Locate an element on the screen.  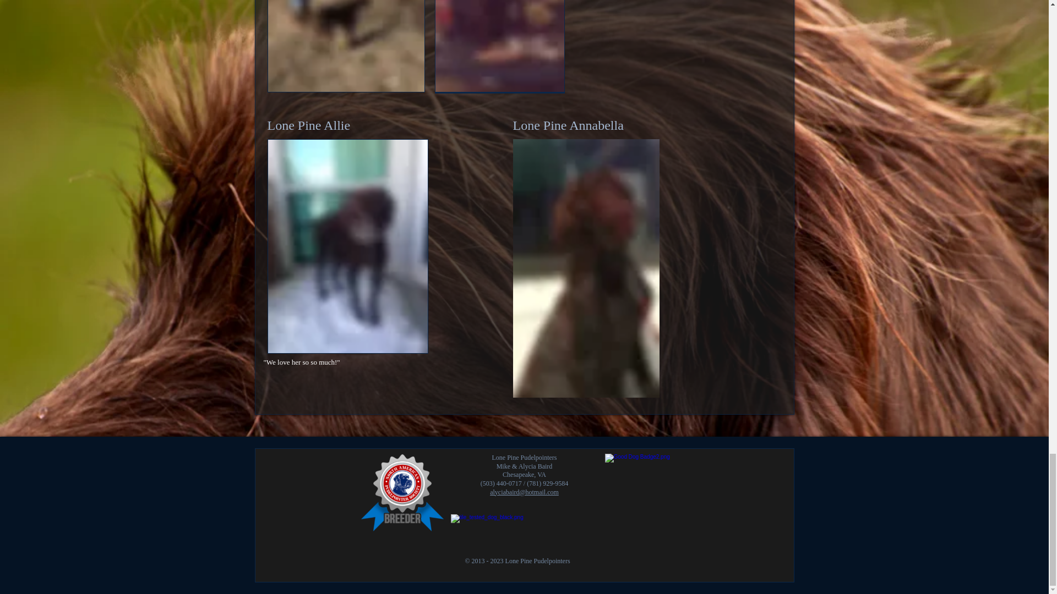
Embedded Content is located at coordinates (411, 500).